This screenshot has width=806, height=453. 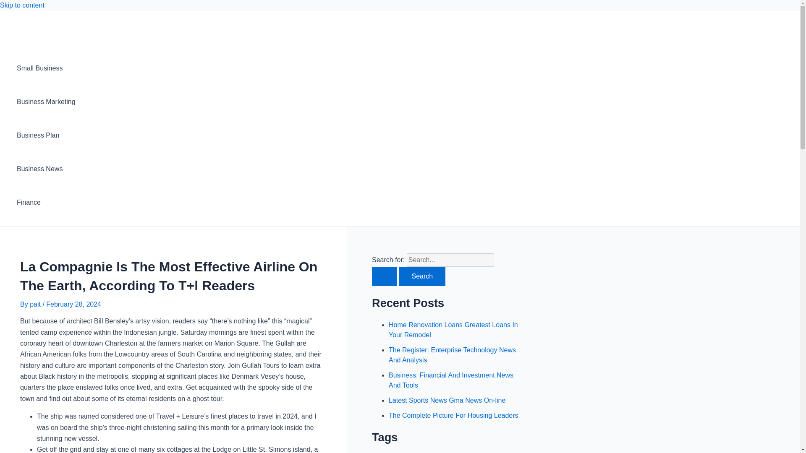 I want to click on Business Marketing, so click(x=46, y=102).